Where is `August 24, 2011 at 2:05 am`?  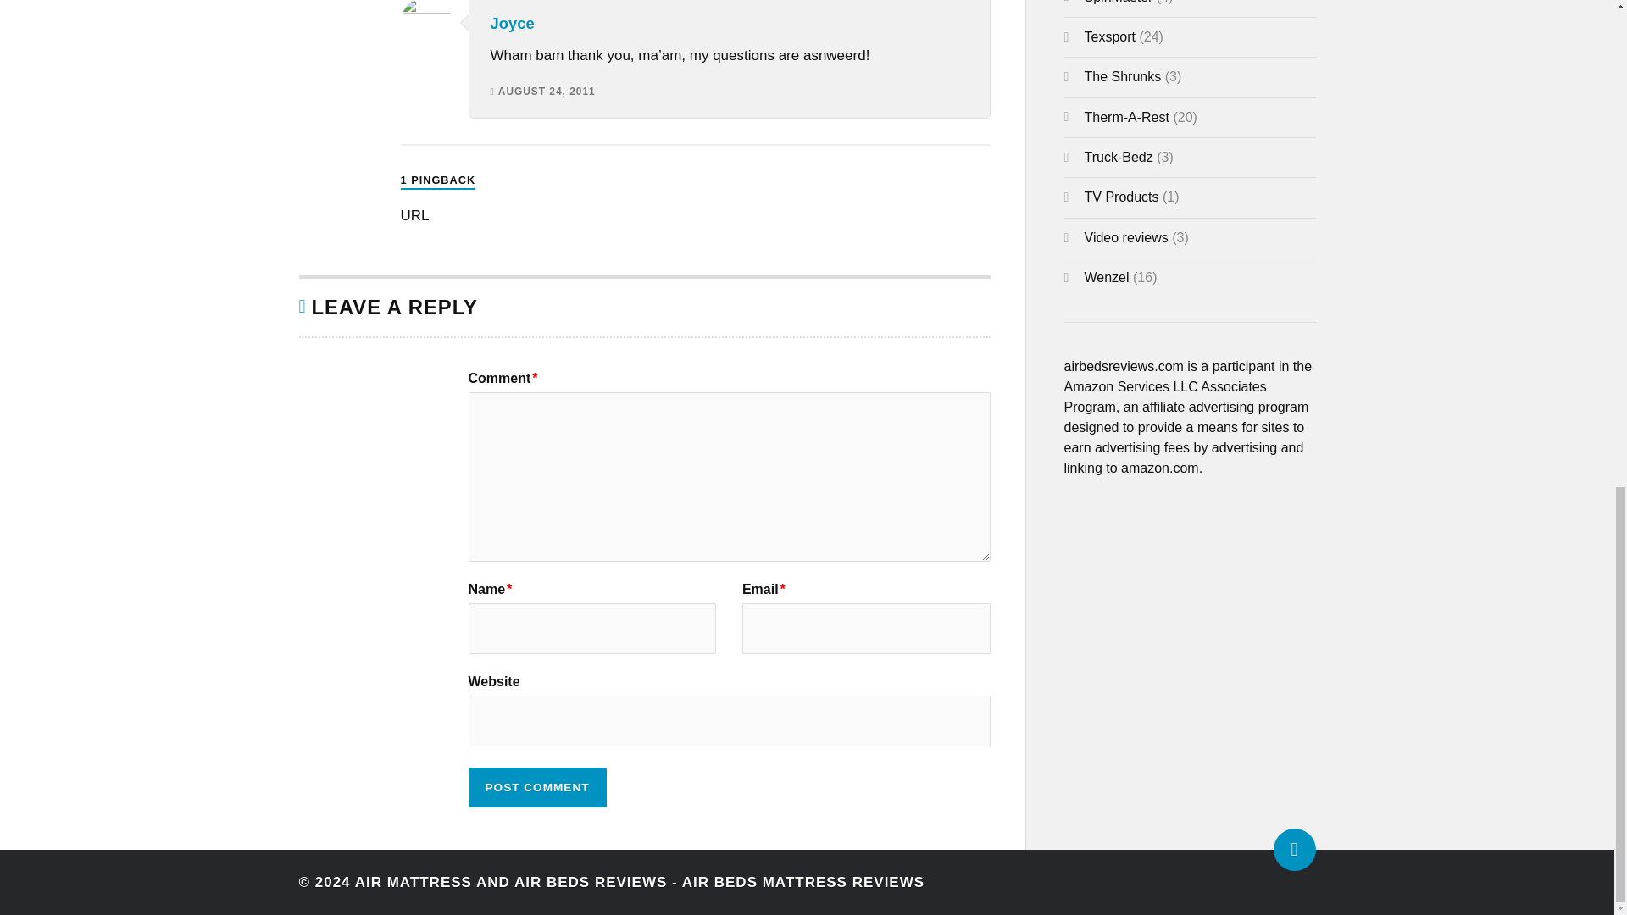 August 24, 2011 at 2:05 am is located at coordinates (546, 91).